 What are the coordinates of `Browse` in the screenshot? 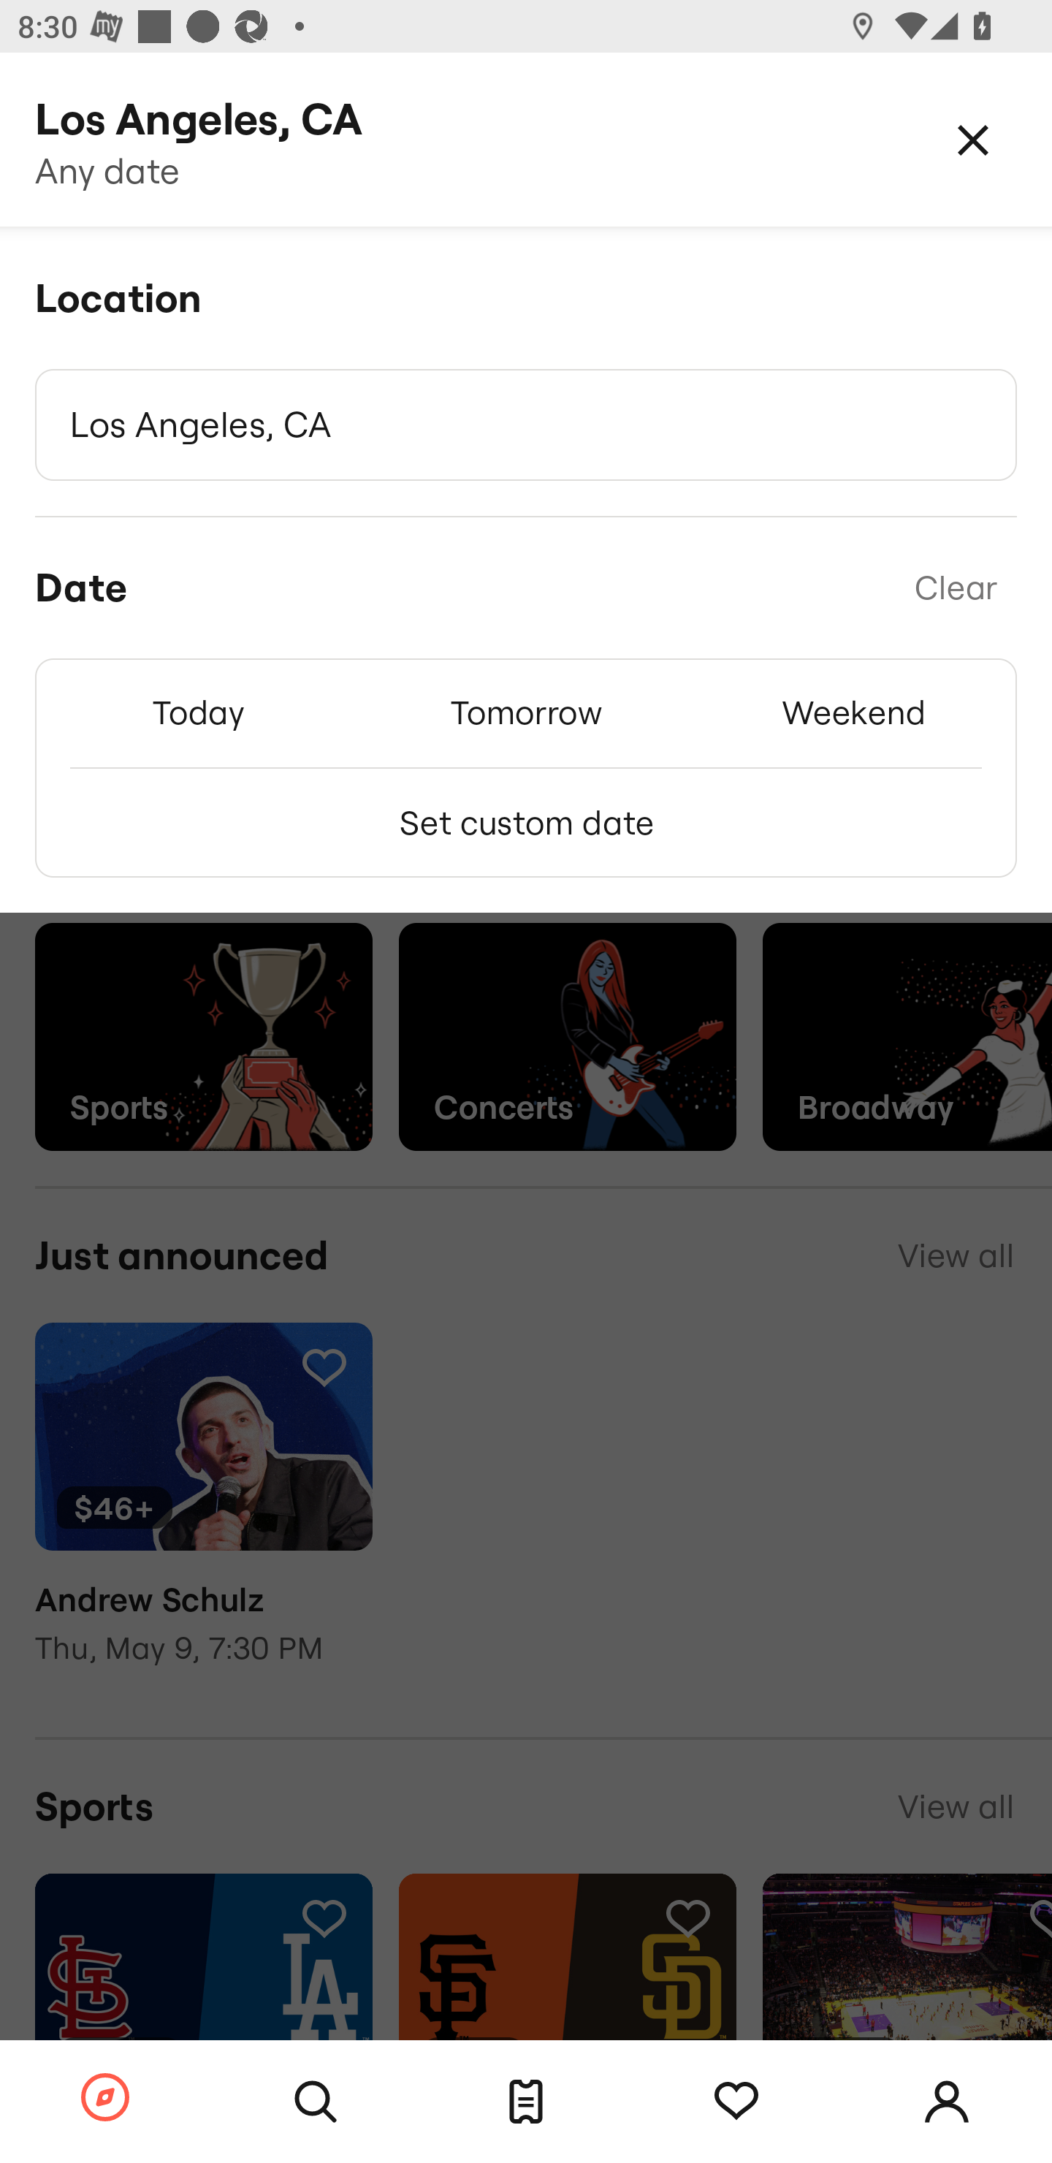 It's located at (105, 2099).